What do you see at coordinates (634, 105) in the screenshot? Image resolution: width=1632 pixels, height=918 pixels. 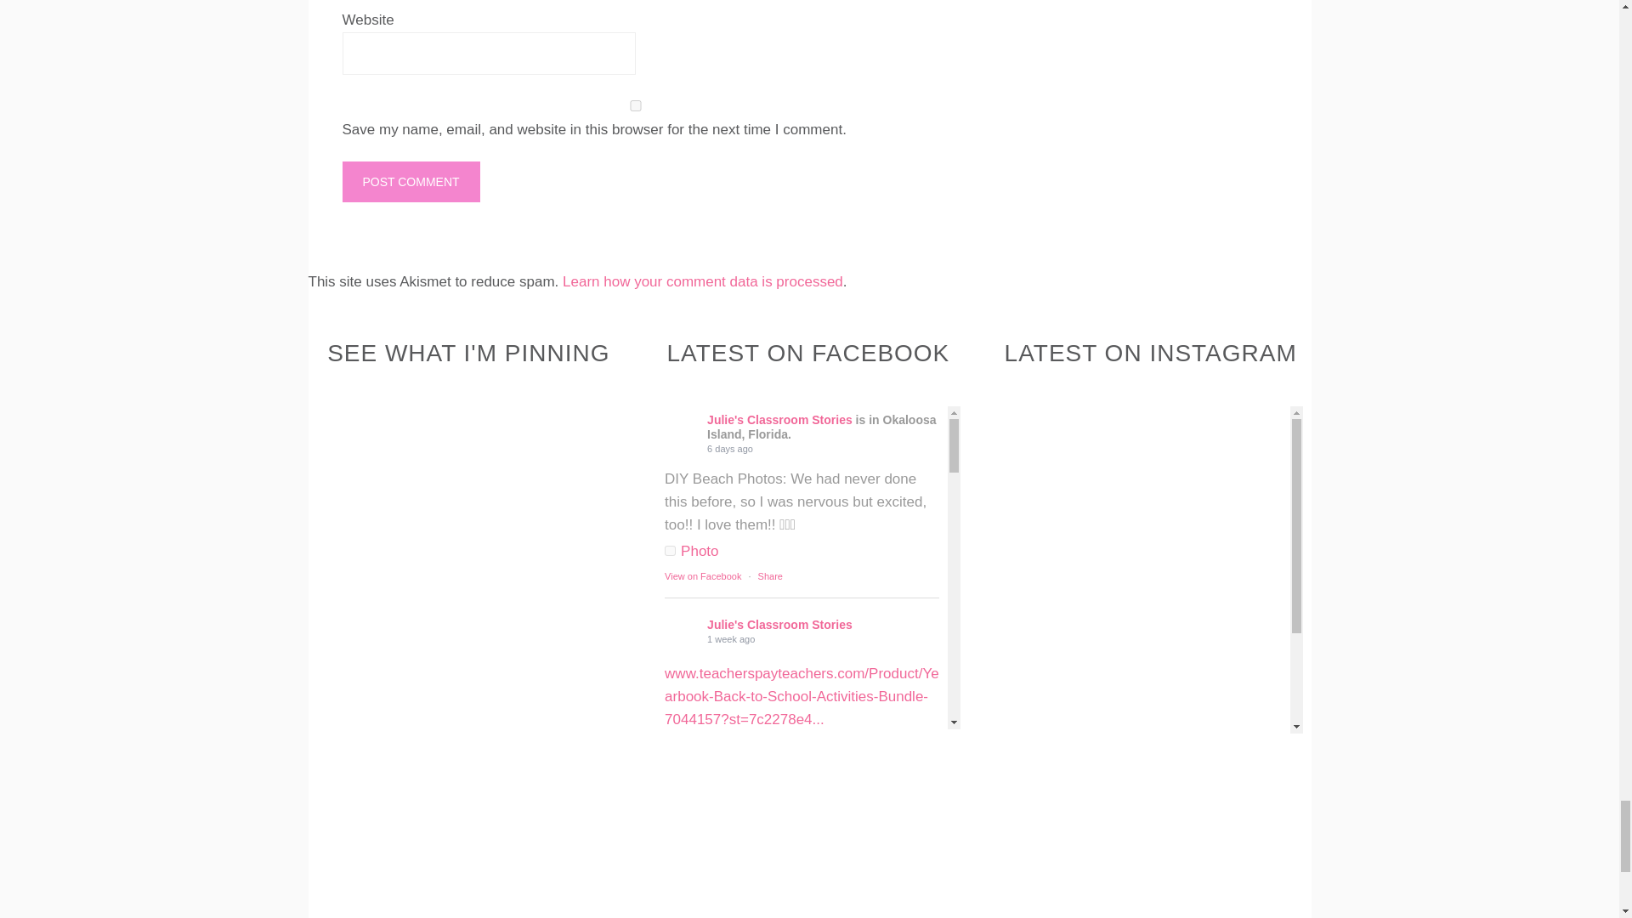 I see `yes` at bounding box center [634, 105].